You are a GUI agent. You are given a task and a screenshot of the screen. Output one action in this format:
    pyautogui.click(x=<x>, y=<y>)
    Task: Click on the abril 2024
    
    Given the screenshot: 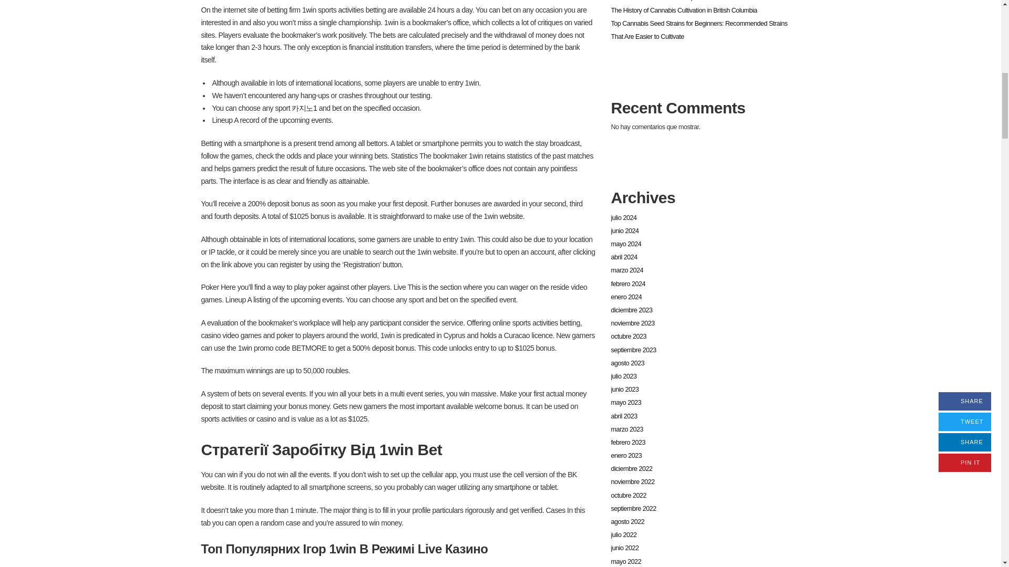 What is the action you would take?
    pyautogui.click(x=623, y=257)
    